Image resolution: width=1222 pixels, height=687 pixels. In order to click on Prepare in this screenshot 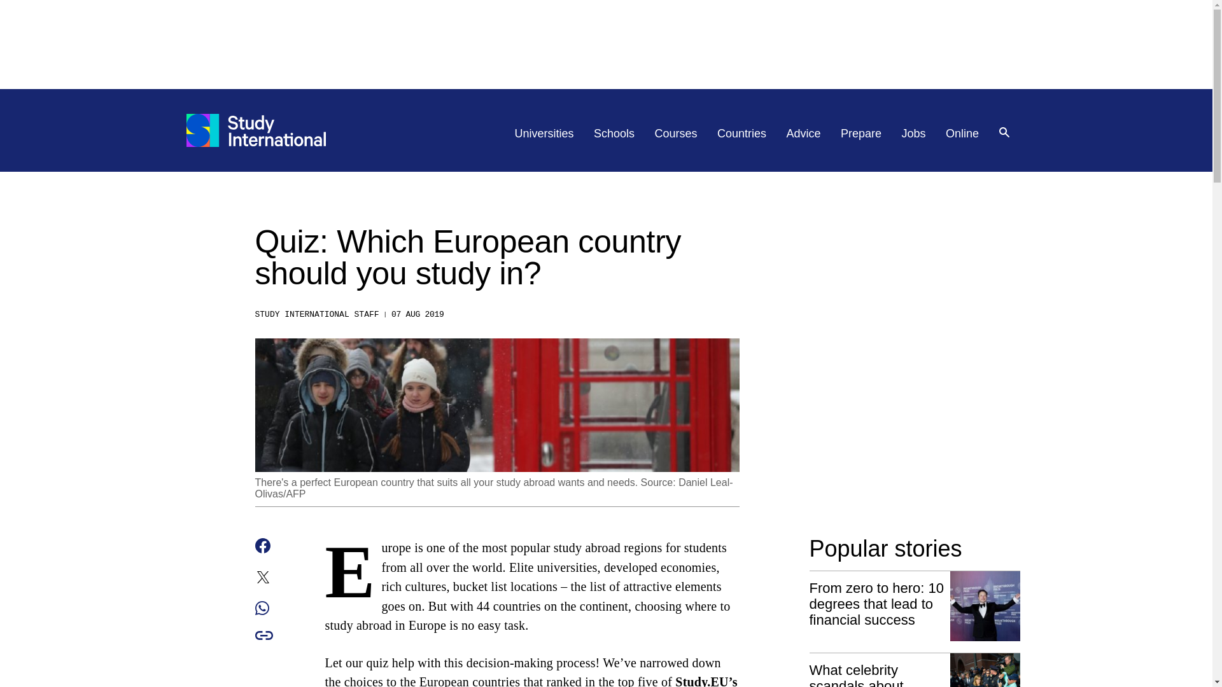, I will do `click(860, 134)`.